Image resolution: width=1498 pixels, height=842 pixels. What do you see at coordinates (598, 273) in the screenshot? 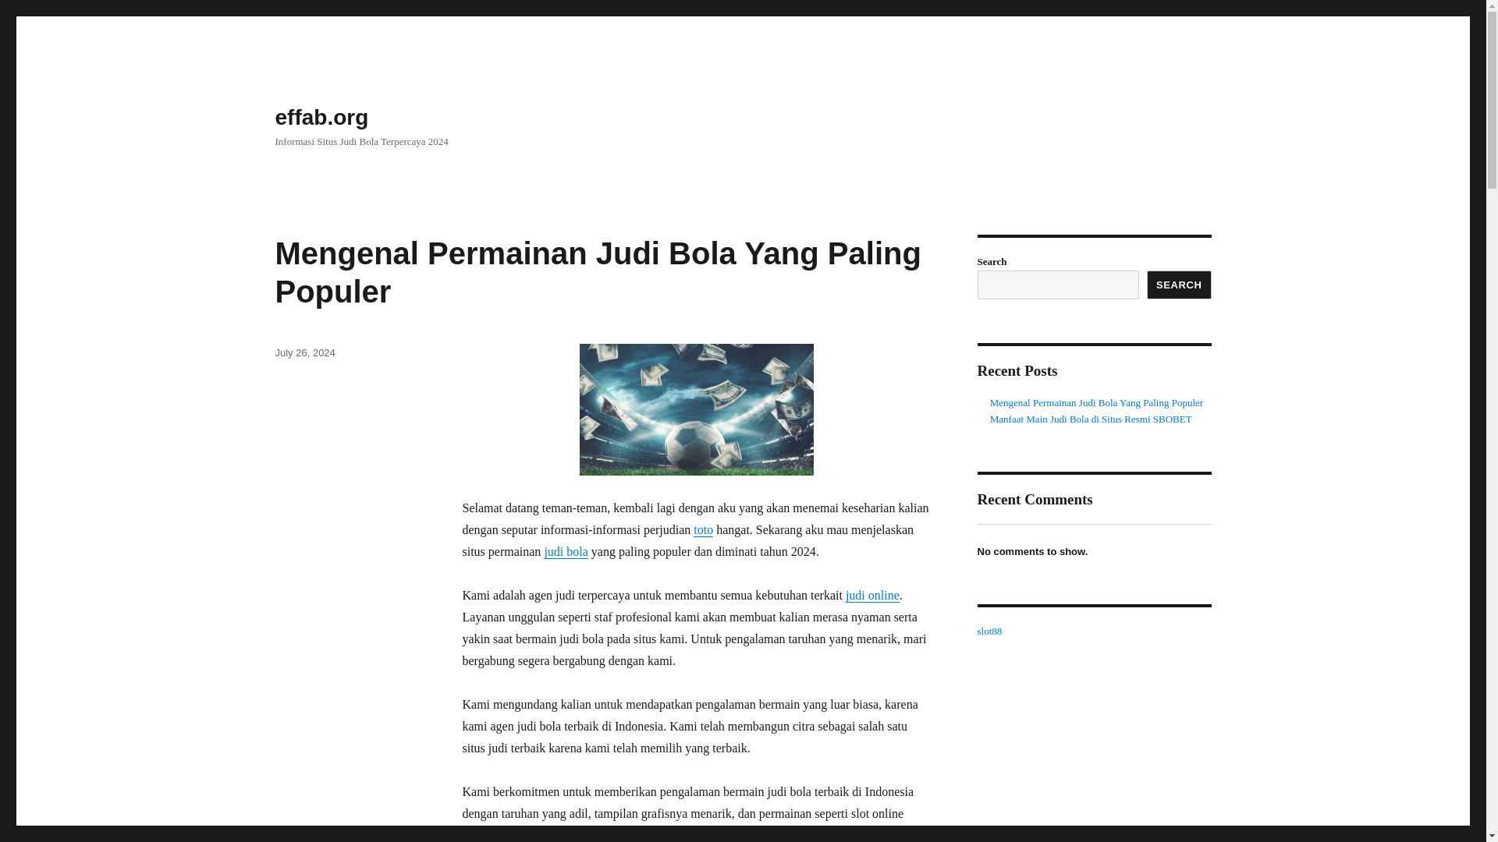
I see `Mengenal Permainan Judi Bola Yang Paling Populer` at bounding box center [598, 273].